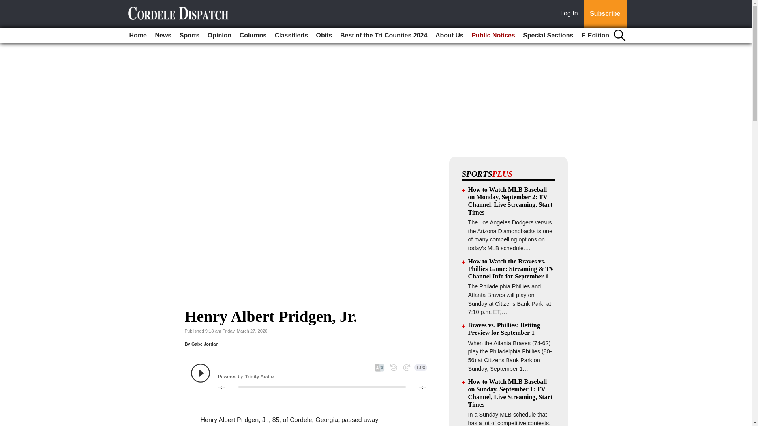 This screenshot has width=758, height=426. I want to click on Opinion, so click(220, 35).